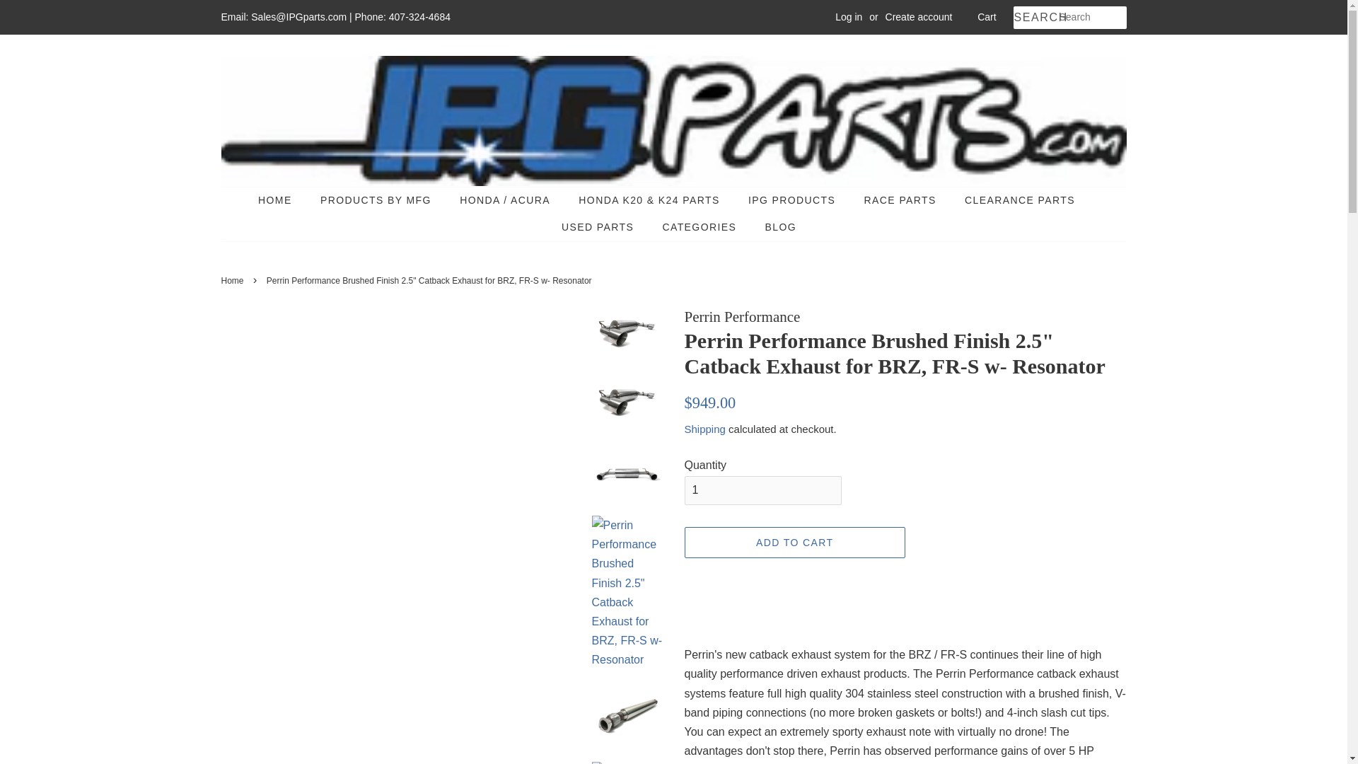  What do you see at coordinates (762, 490) in the screenshot?
I see `1` at bounding box center [762, 490].